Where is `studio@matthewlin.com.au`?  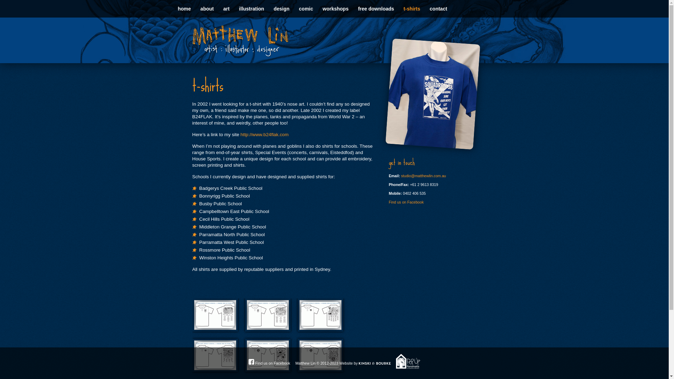 studio@matthewlin.com.au is located at coordinates (423, 176).